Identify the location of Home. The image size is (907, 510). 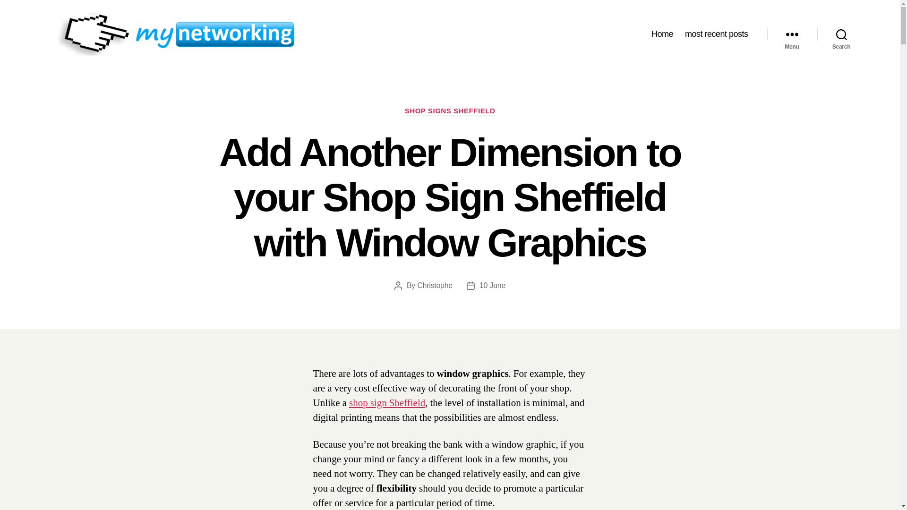
(662, 34).